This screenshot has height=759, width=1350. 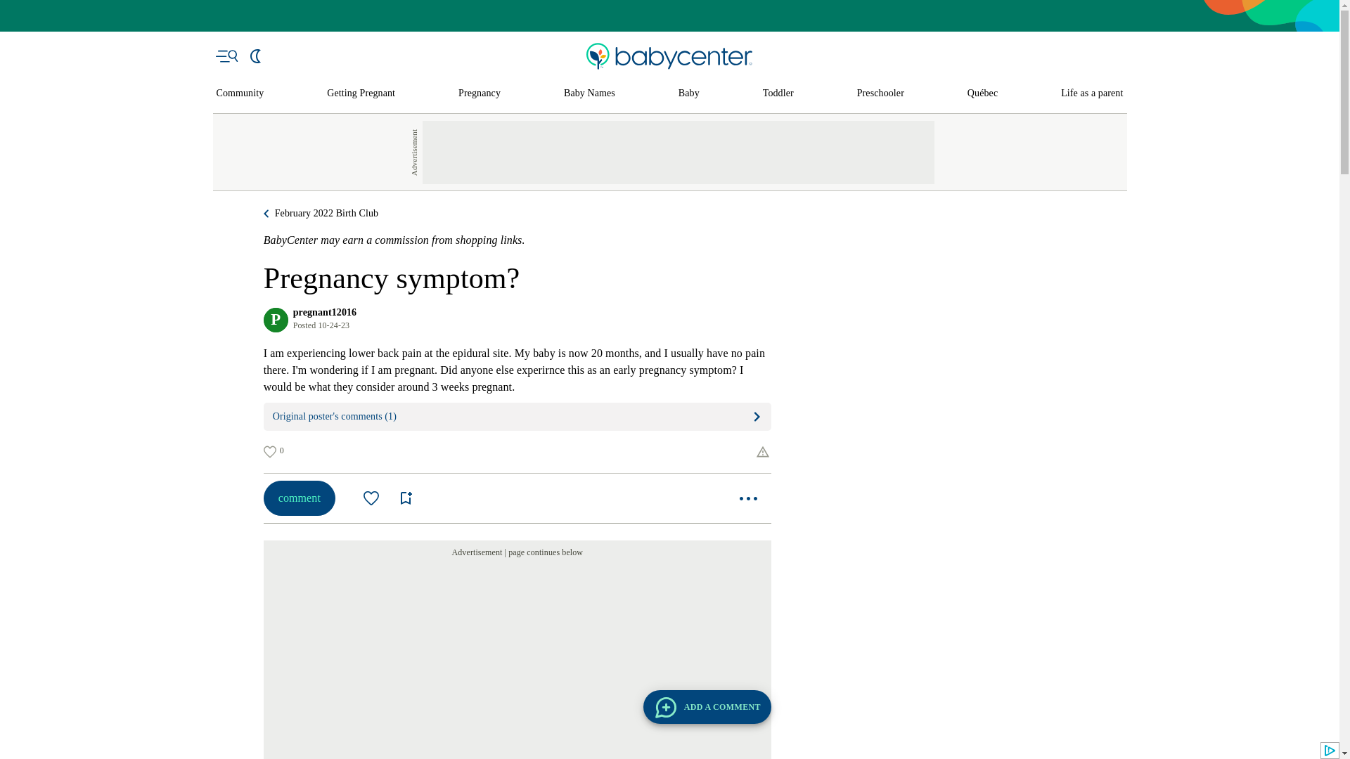 I want to click on Getting Pregnant, so click(x=361, y=93).